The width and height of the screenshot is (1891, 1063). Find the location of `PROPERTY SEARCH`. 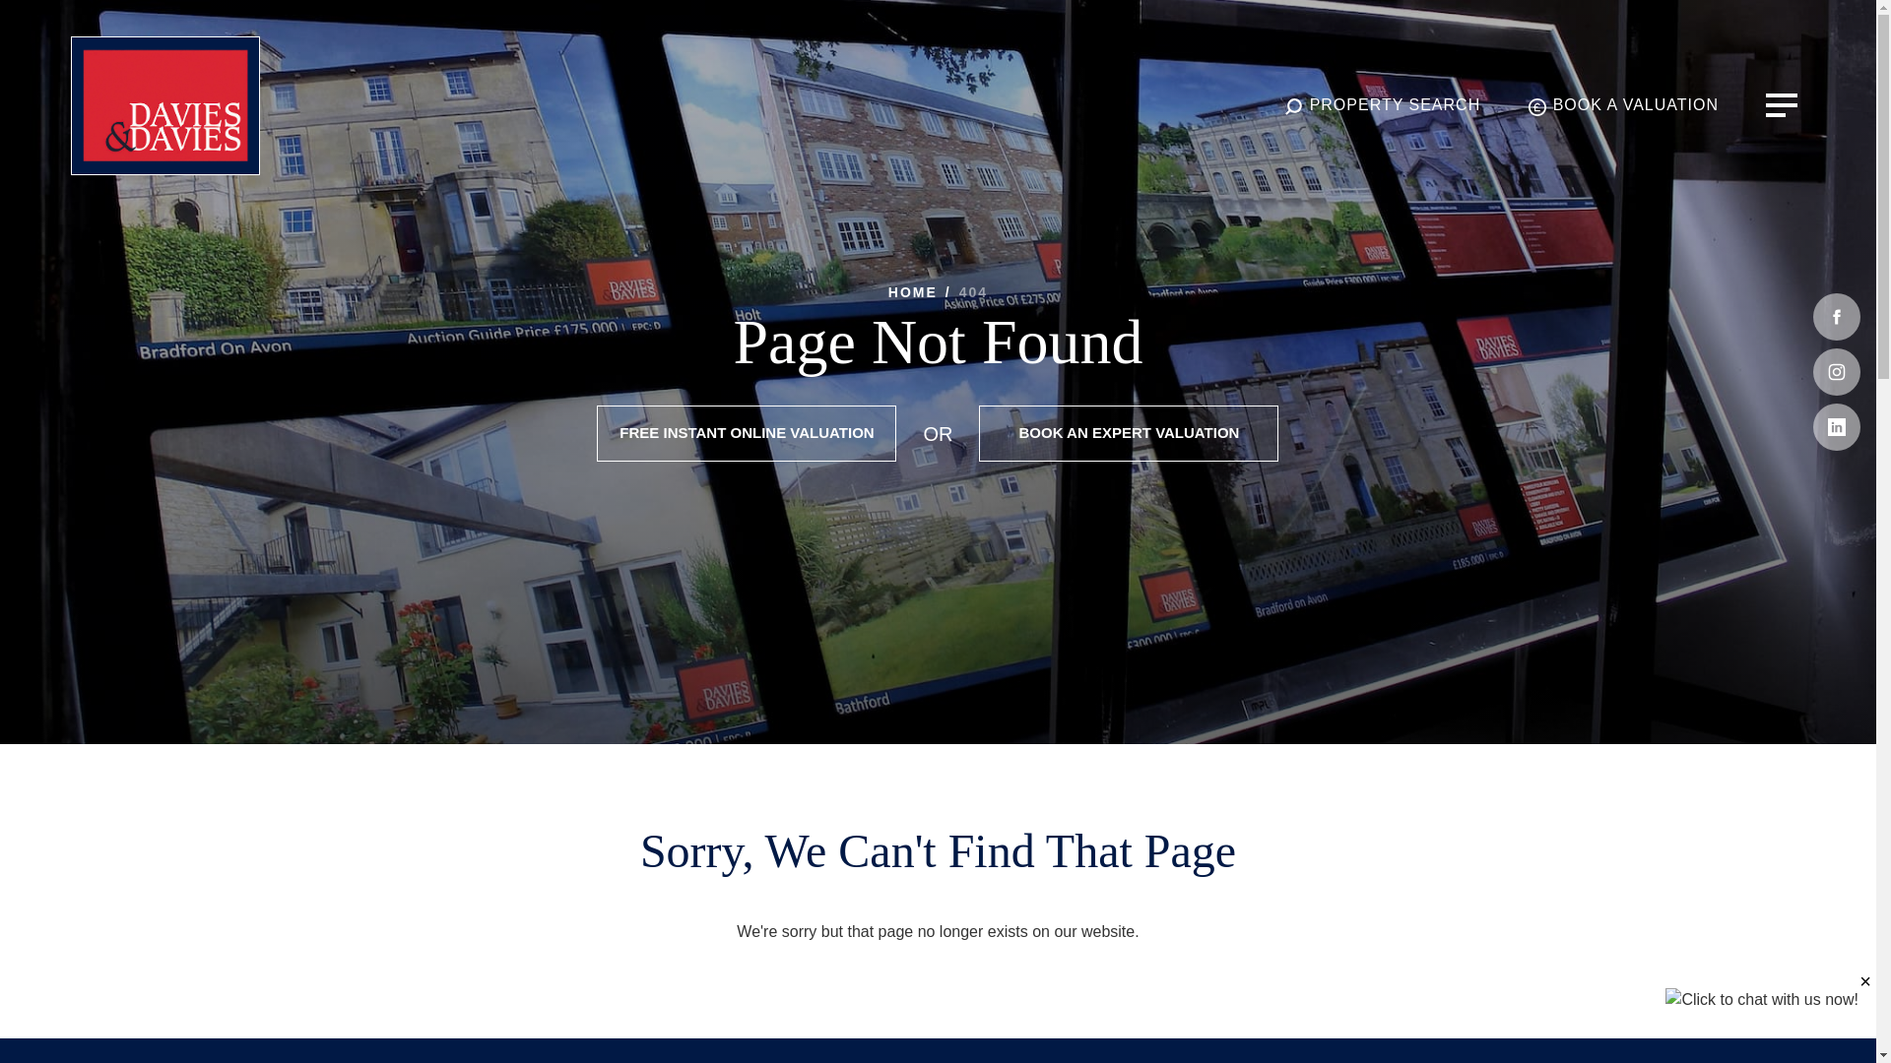

PROPERTY SEARCH is located at coordinates (1382, 105).